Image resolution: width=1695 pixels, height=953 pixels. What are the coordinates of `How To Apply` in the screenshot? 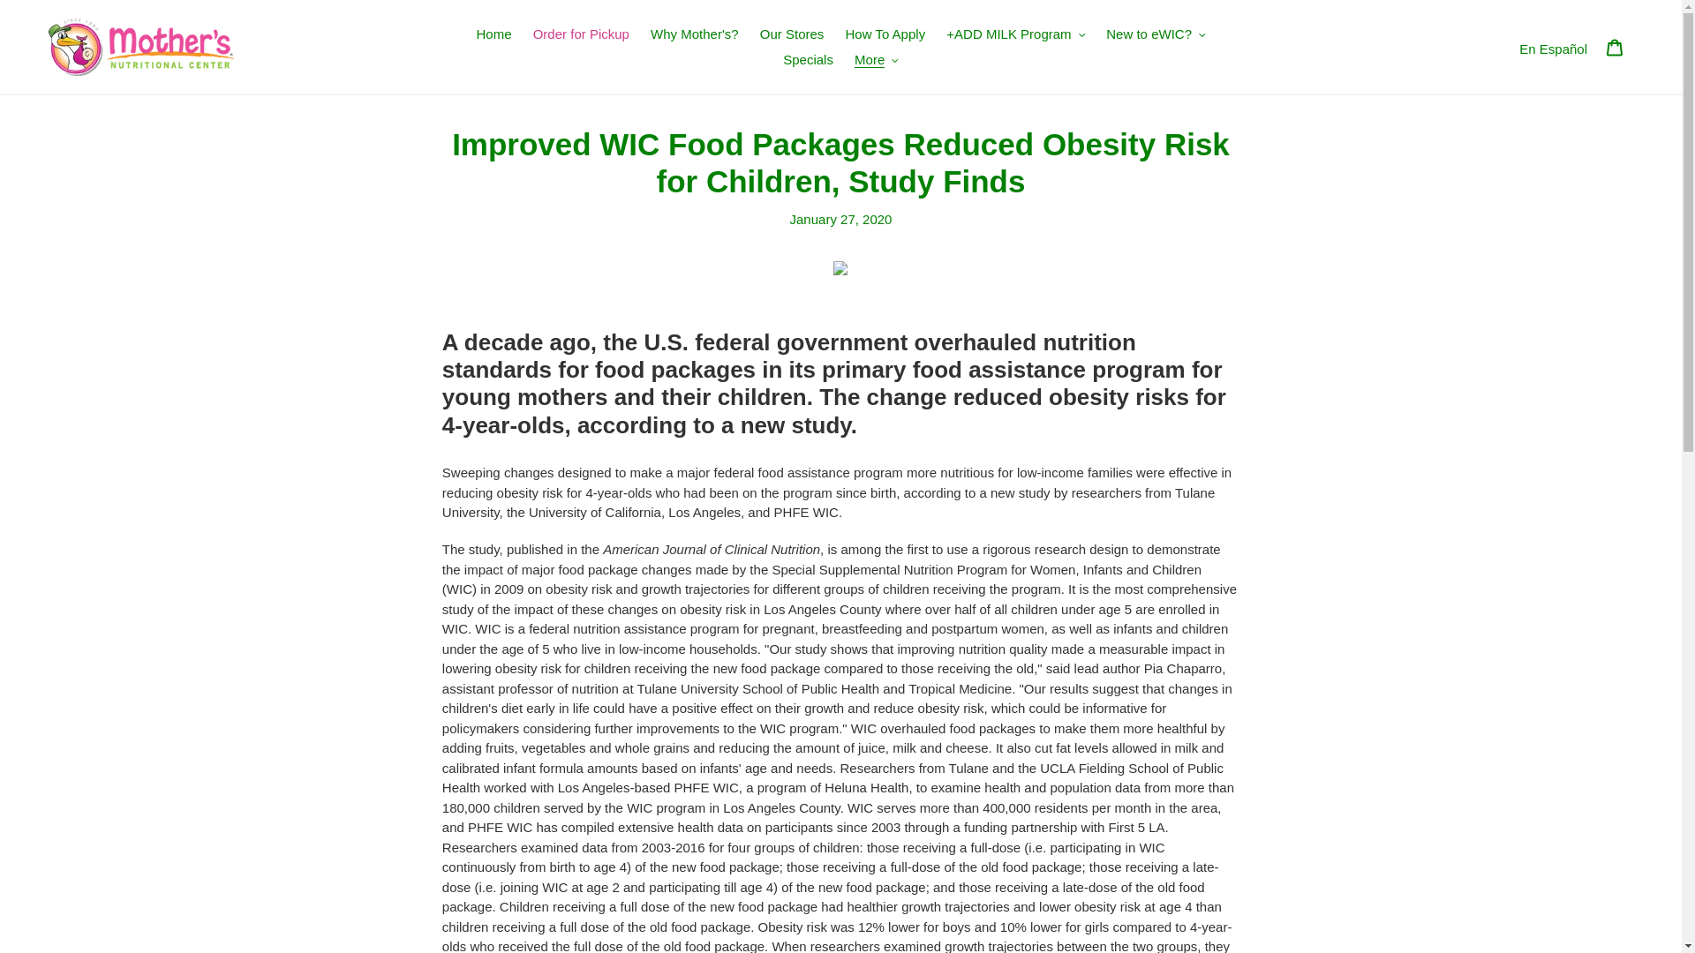 It's located at (886, 34).